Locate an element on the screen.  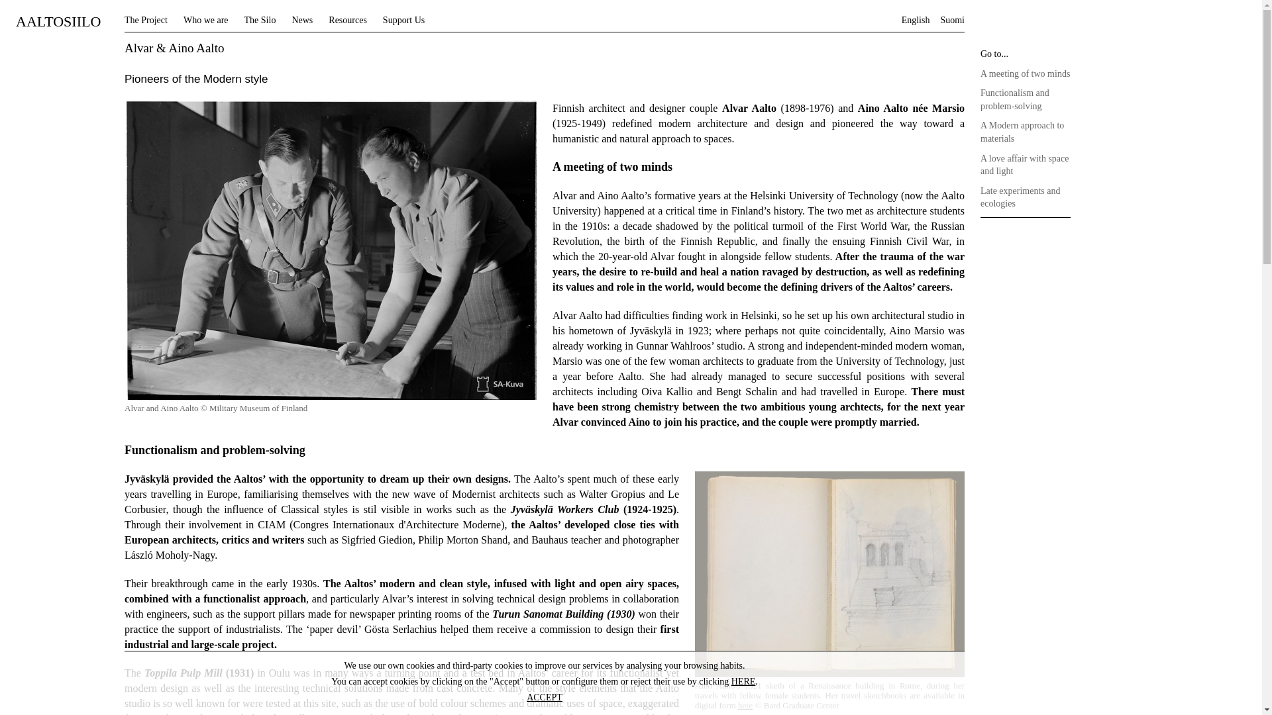
News is located at coordinates (302, 20).